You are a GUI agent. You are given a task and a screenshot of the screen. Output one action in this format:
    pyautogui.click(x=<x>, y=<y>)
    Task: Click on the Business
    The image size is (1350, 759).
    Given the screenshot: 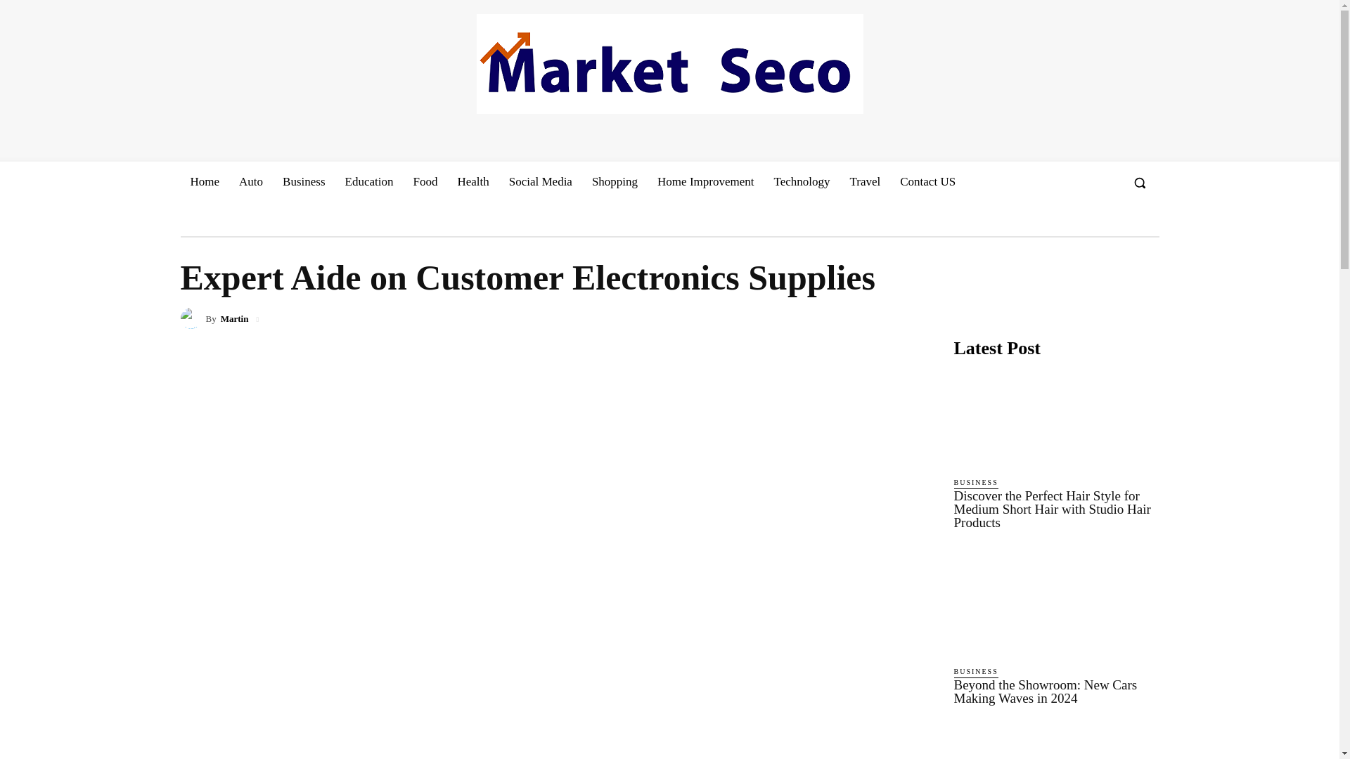 What is the action you would take?
    pyautogui.click(x=304, y=182)
    